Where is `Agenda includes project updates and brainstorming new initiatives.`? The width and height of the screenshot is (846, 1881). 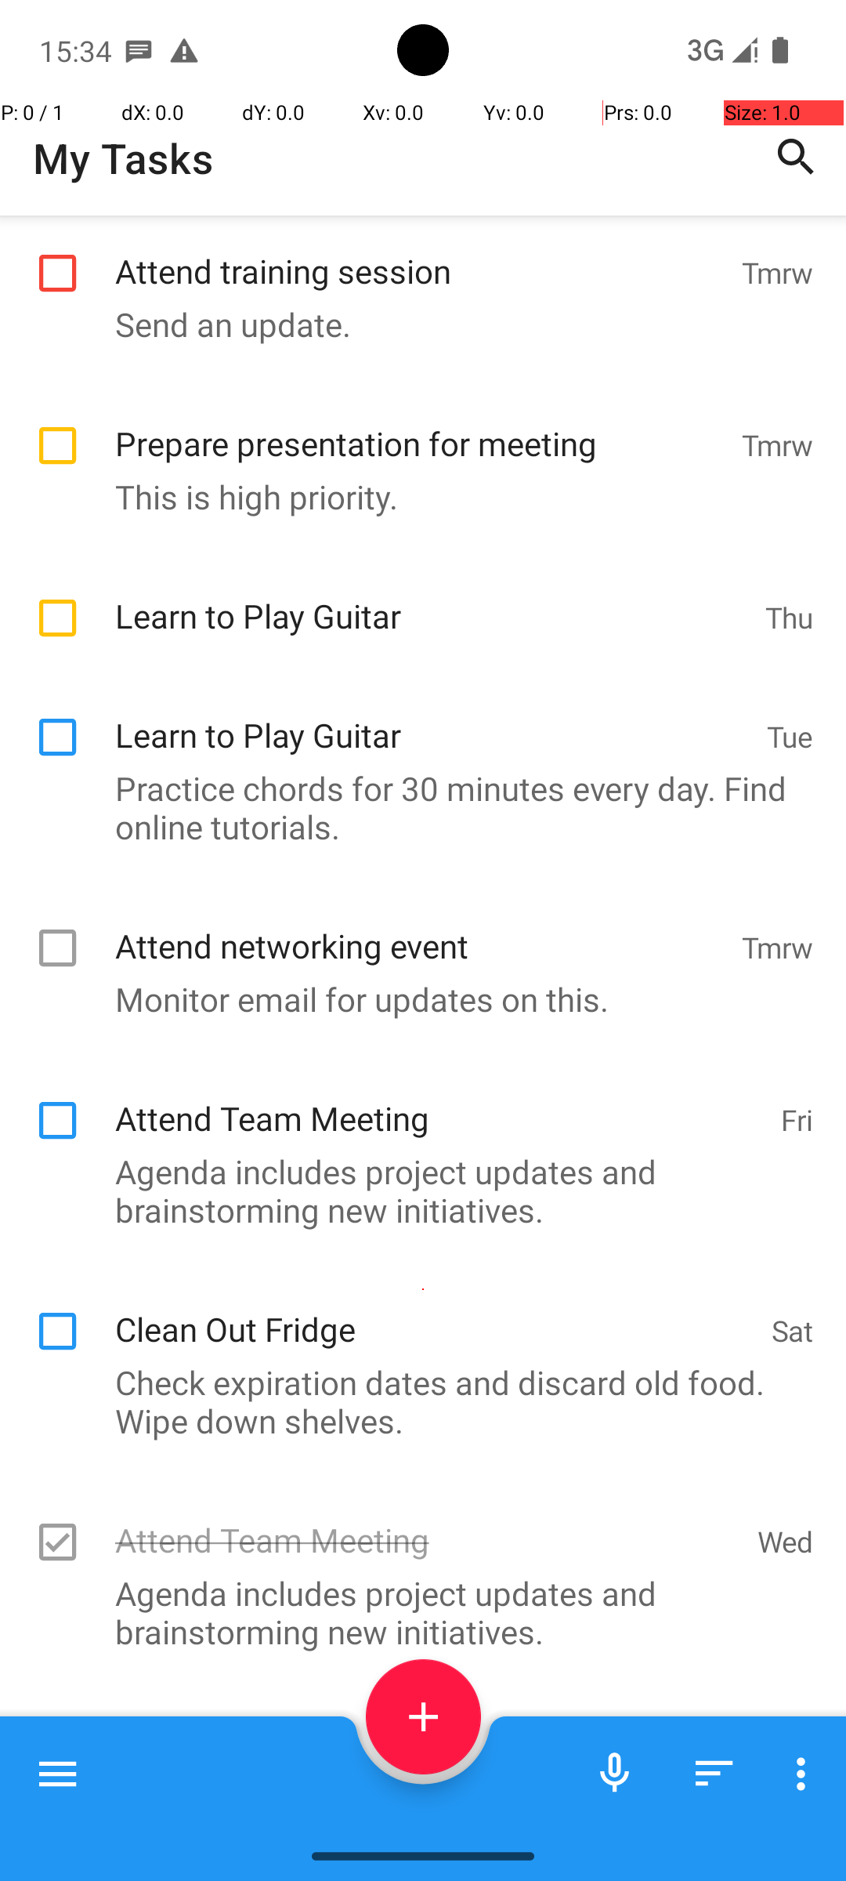 Agenda includes project updates and brainstorming new initiatives. is located at coordinates (415, 1191).